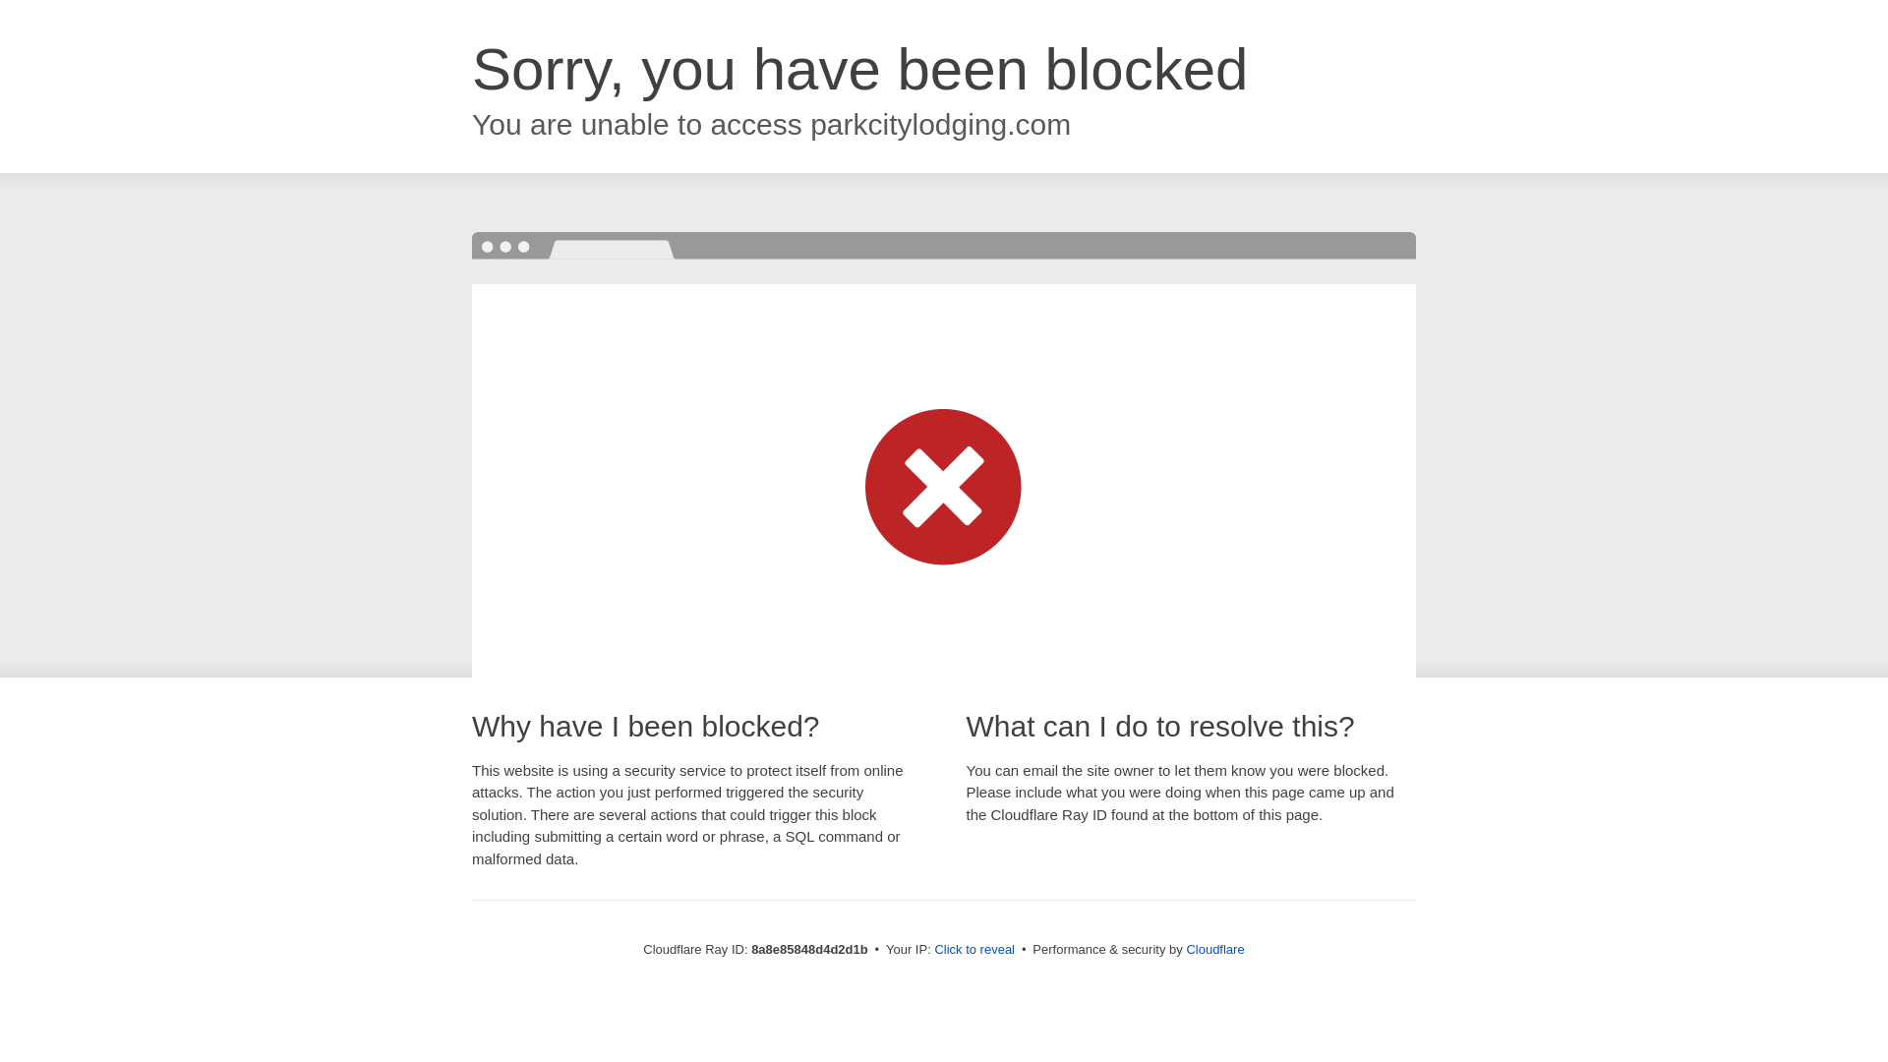 The width and height of the screenshot is (1888, 1062). I want to click on Cloudflare, so click(1214, 949).